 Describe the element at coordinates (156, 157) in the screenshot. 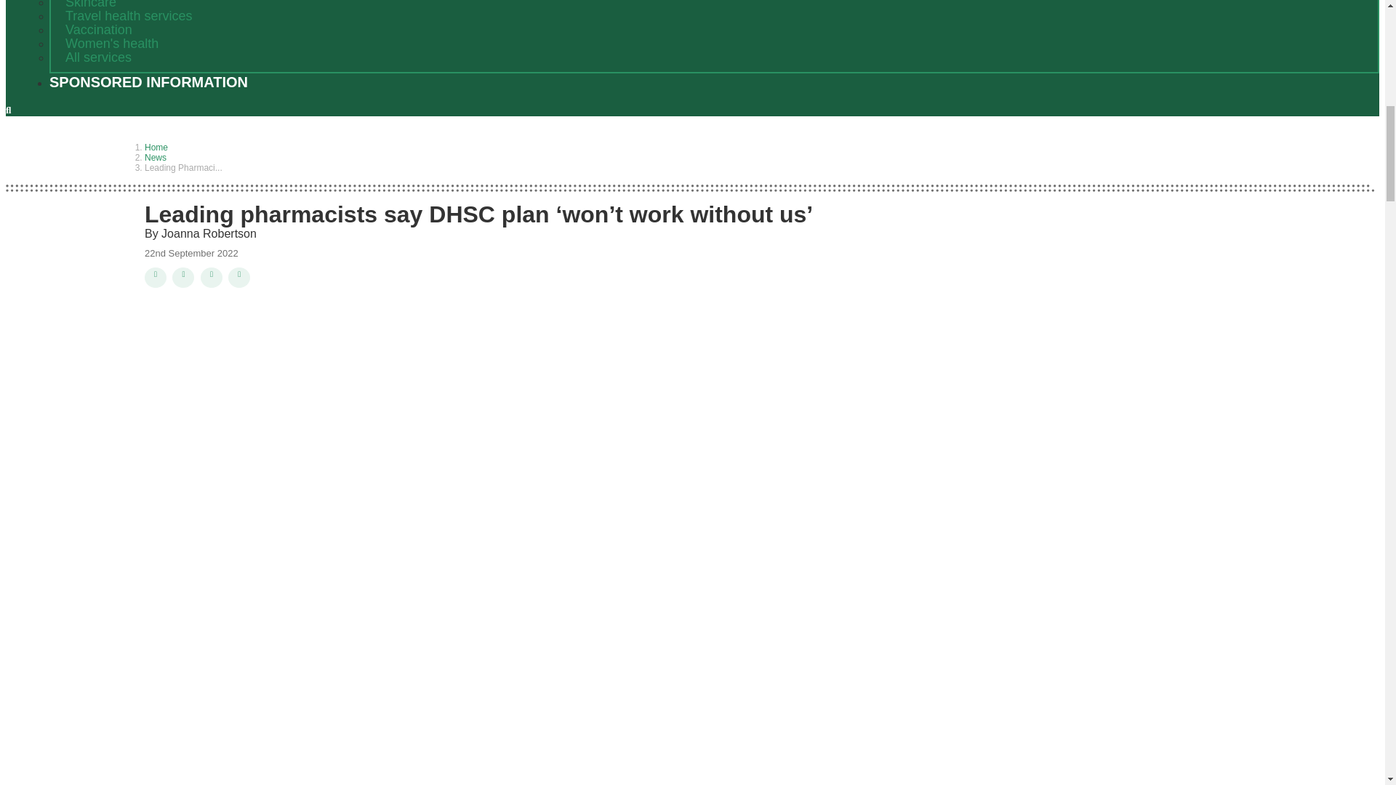

I see `News` at that location.